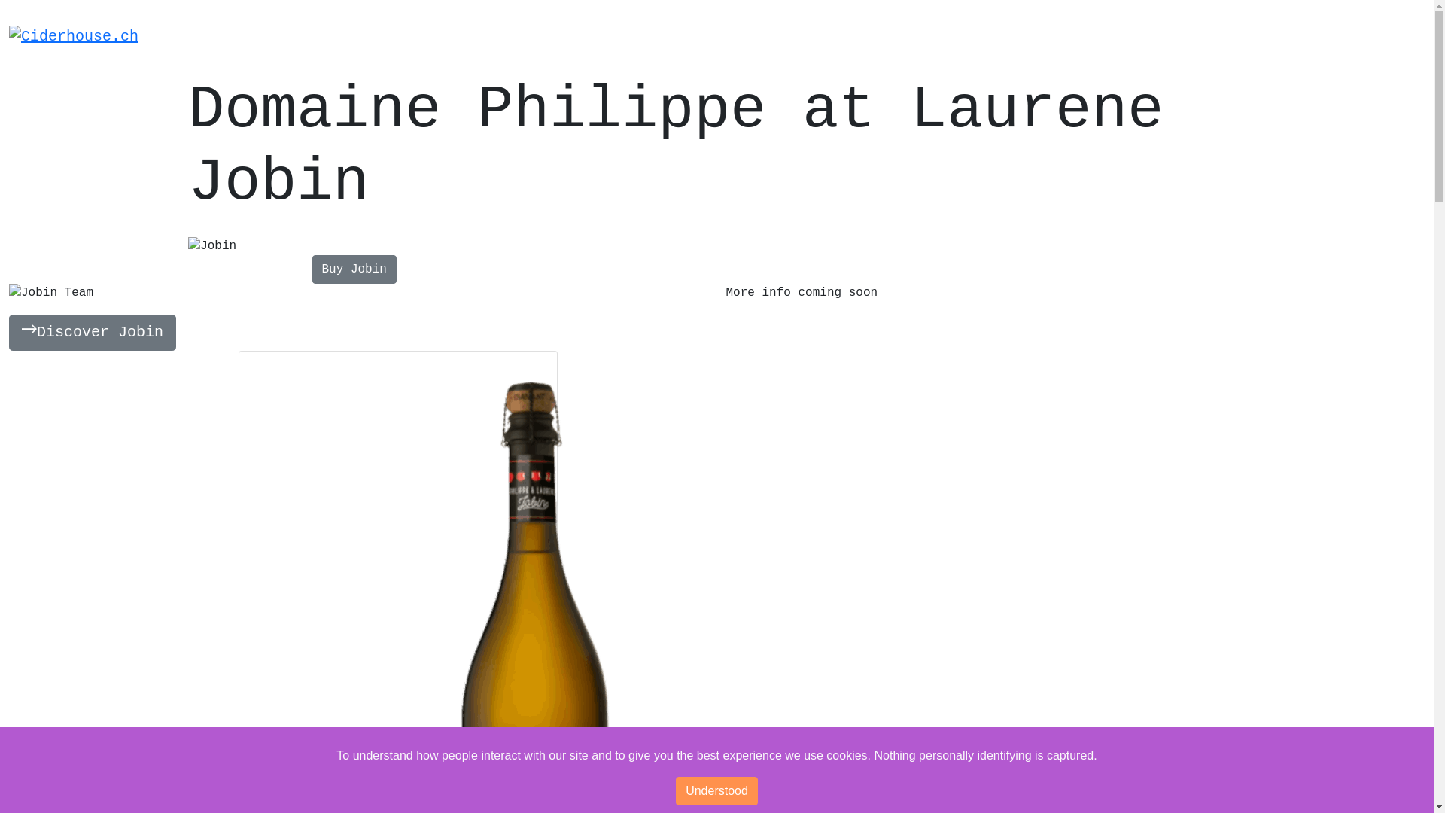 The width and height of the screenshot is (1445, 813). What do you see at coordinates (716, 791) in the screenshot?
I see `Understood` at bounding box center [716, 791].